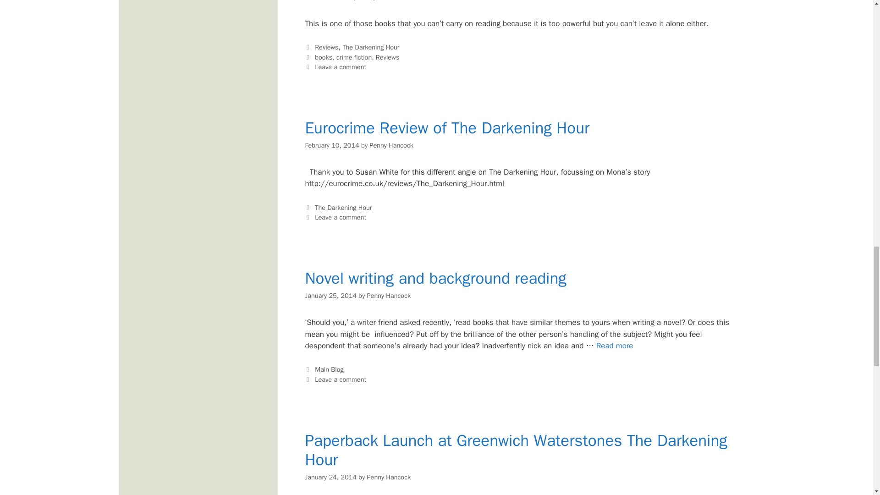 This screenshot has height=495, width=880. Describe the element at coordinates (615, 346) in the screenshot. I see `Novel writing and background reading` at that location.